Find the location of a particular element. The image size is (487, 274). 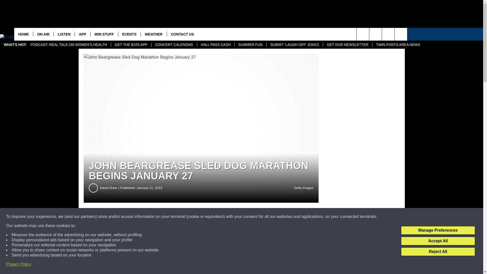

APP is located at coordinates (82, 34).